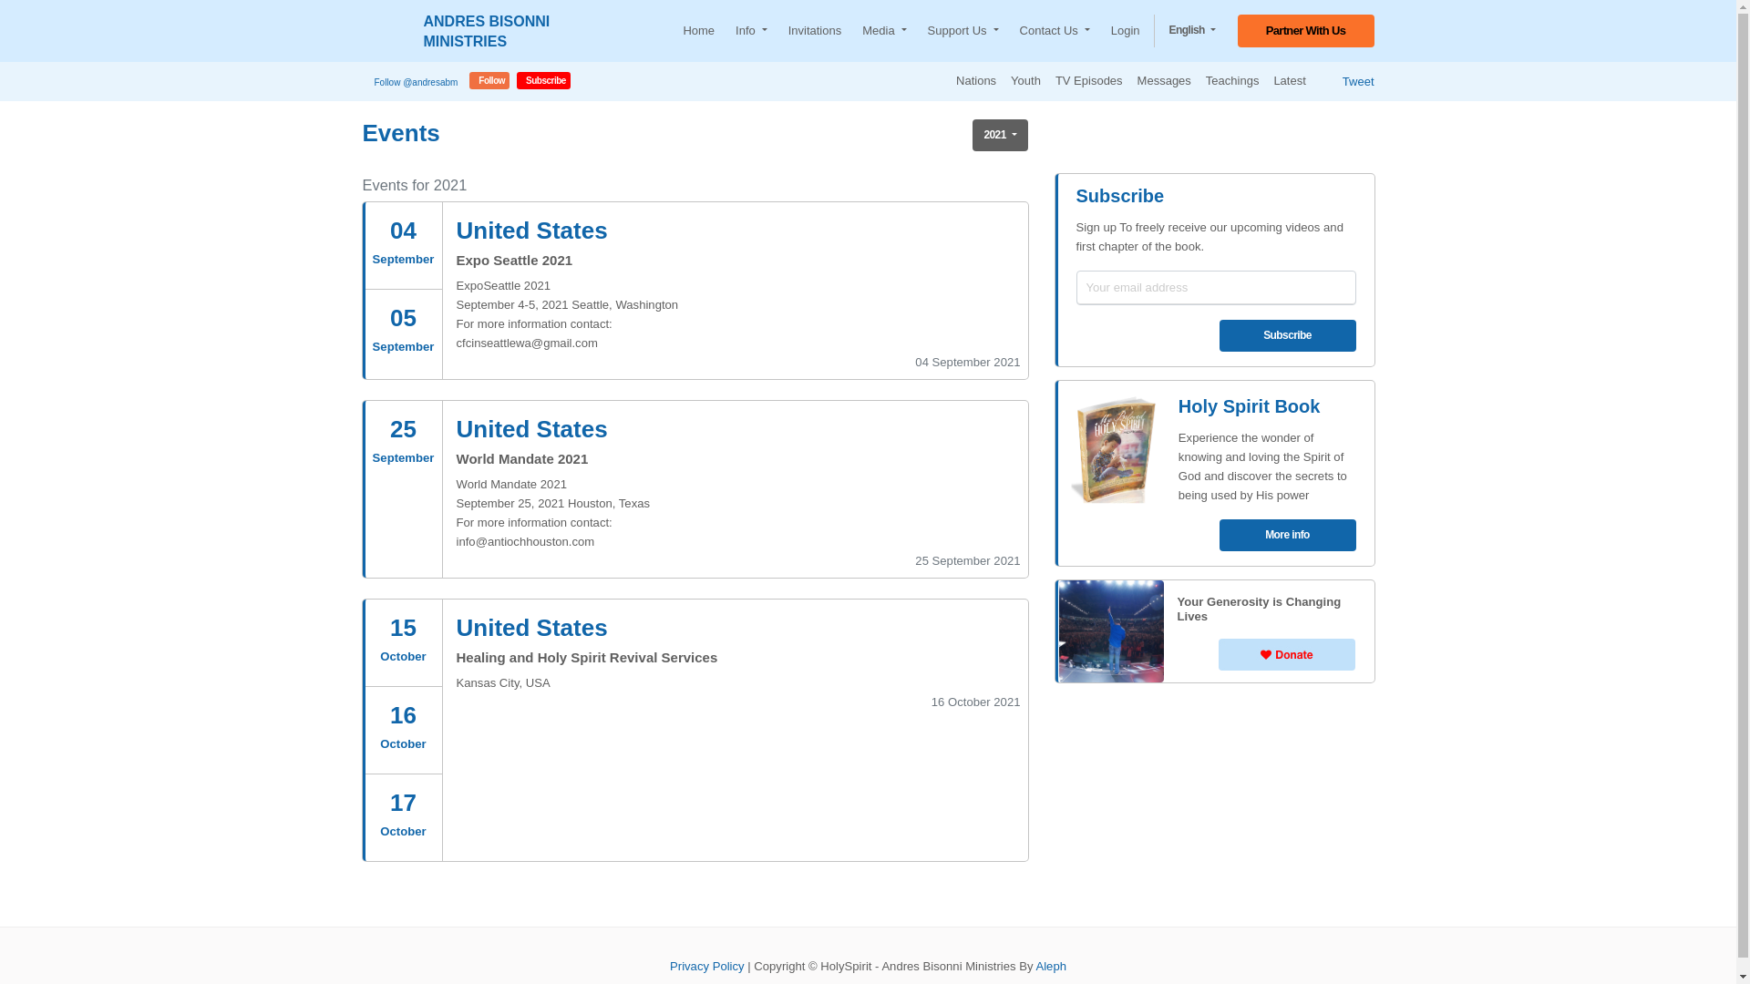  What do you see at coordinates (1232, 82) in the screenshot?
I see `Teachings` at bounding box center [1232, 82].